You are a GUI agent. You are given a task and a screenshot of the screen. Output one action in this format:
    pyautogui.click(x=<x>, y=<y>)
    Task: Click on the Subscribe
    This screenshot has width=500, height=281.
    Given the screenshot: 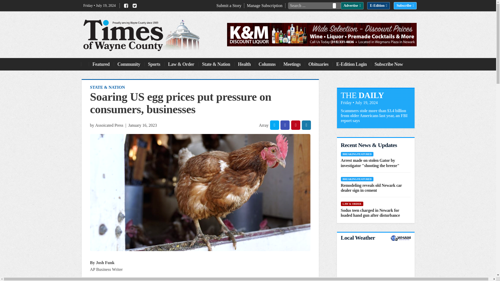 What is the action you would take?
    pyautogui.click(x=405, y=5)
    